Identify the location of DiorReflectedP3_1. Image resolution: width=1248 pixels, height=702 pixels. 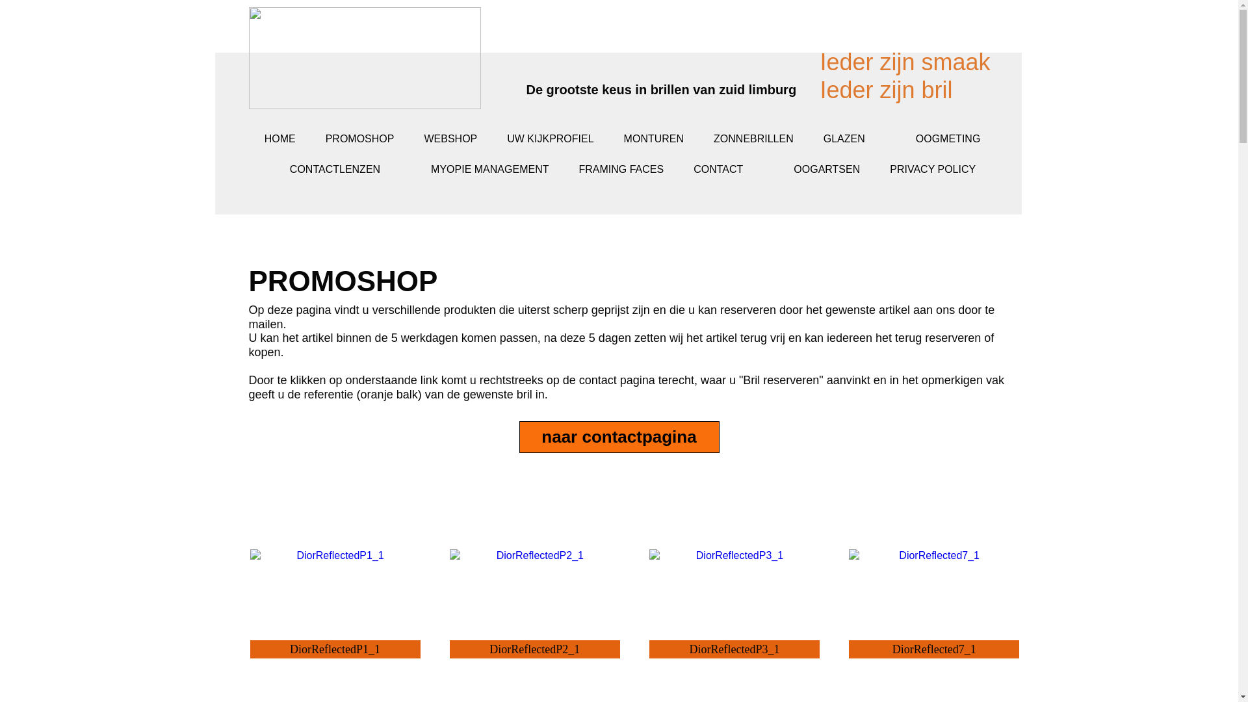
(734, 555).